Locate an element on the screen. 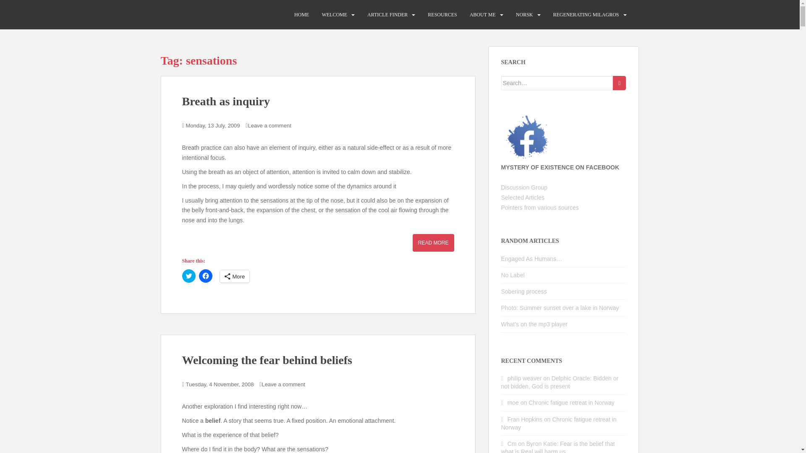 The height and width of the screenshot is (453, 806). Mystery of Existence is located at coordinates (204, 14).